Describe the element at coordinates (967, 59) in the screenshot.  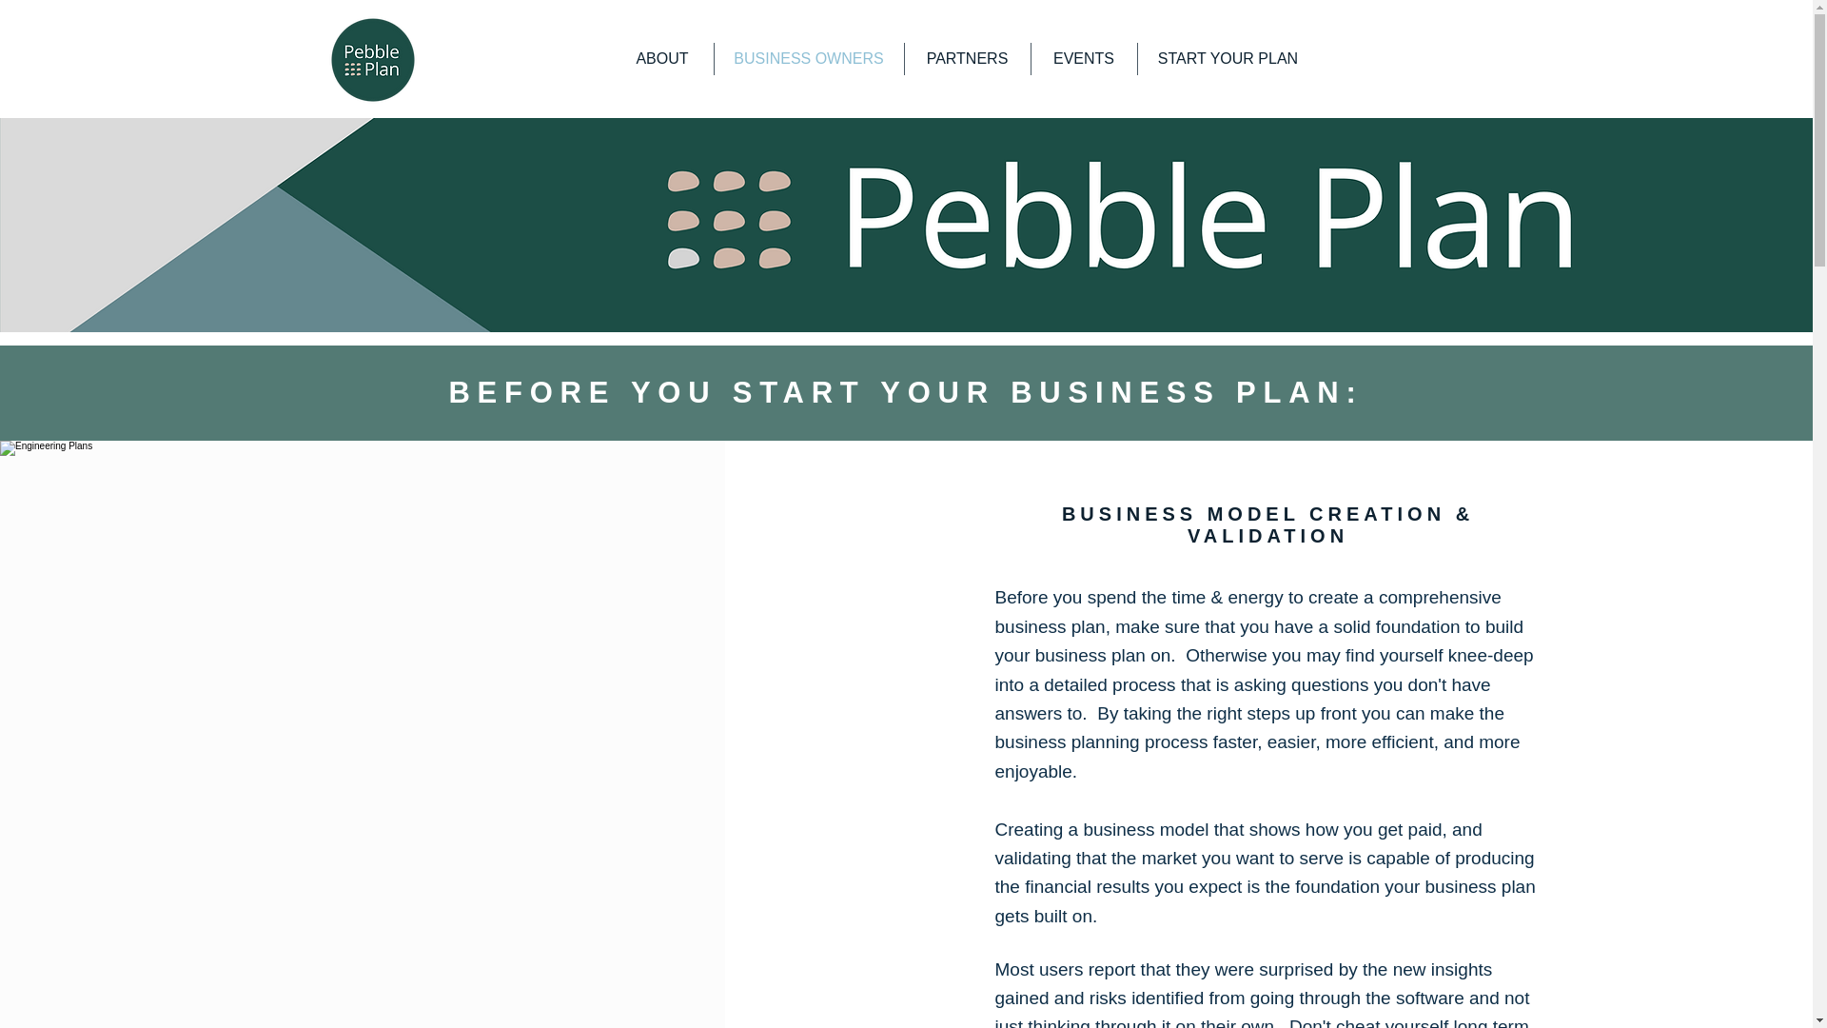
I see `PARTNERS` at that location.